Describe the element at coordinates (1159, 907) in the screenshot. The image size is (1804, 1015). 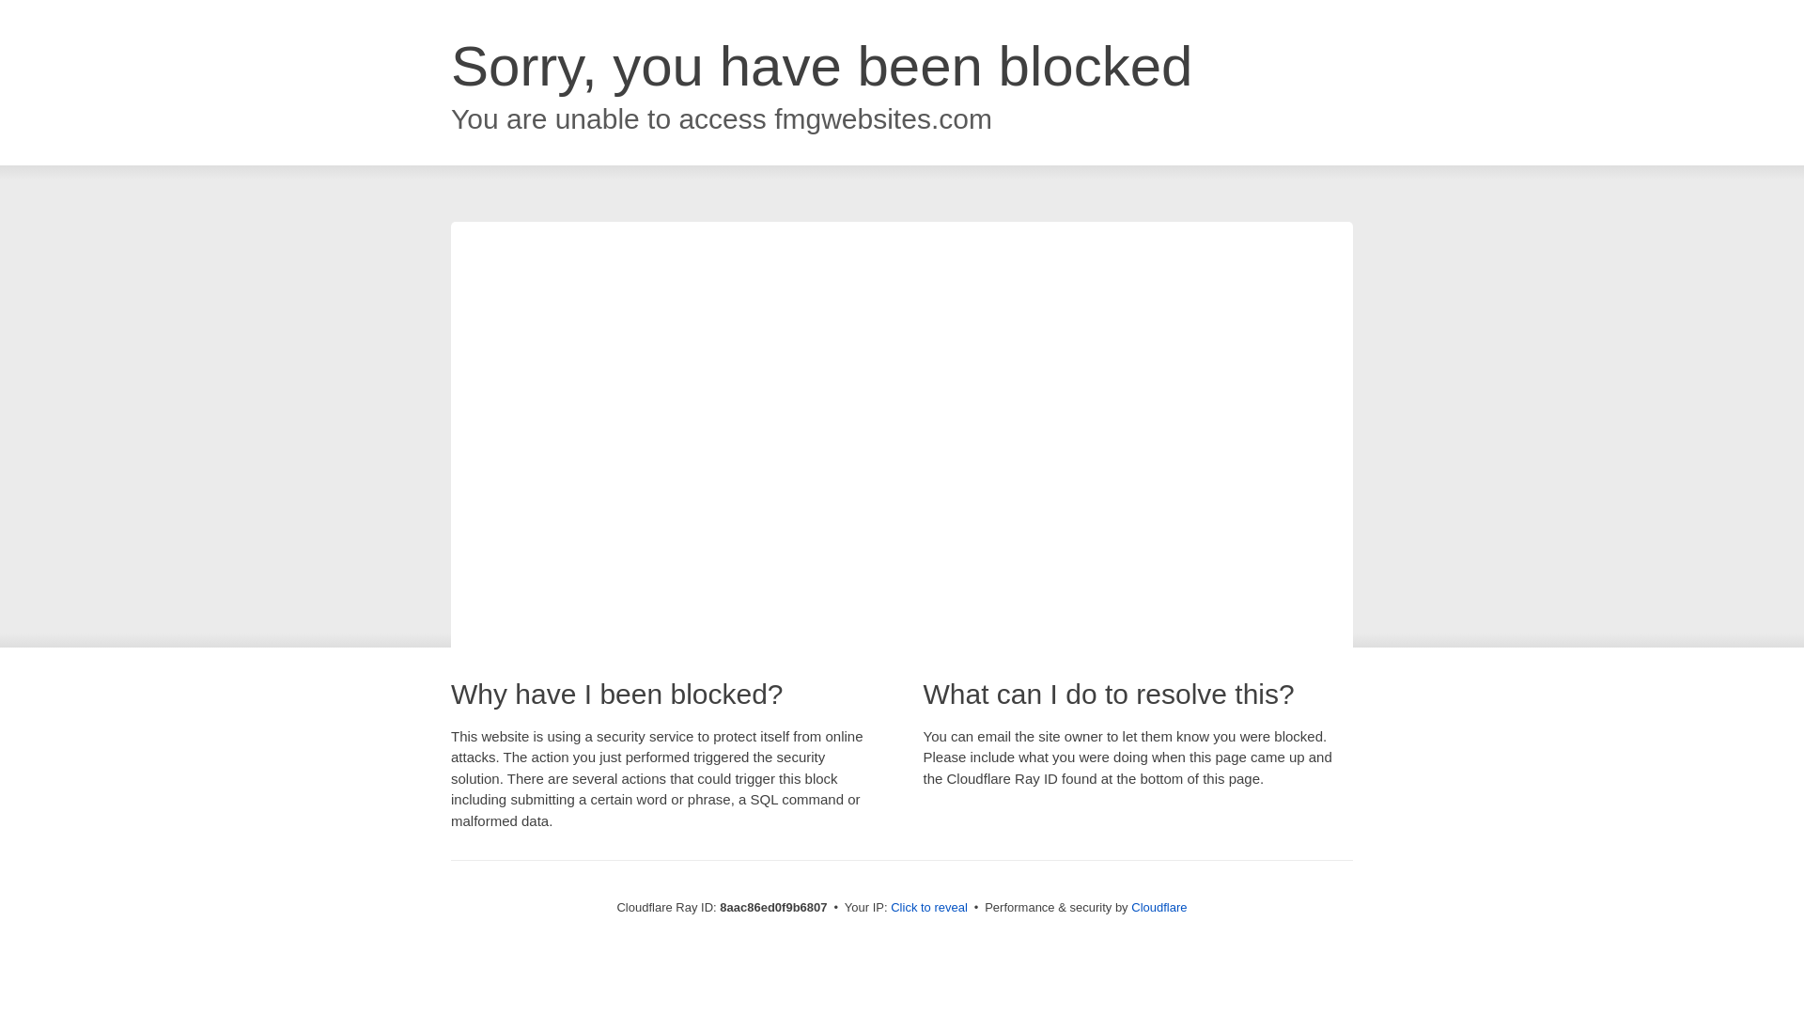
I see `Cloudflare` at that location.